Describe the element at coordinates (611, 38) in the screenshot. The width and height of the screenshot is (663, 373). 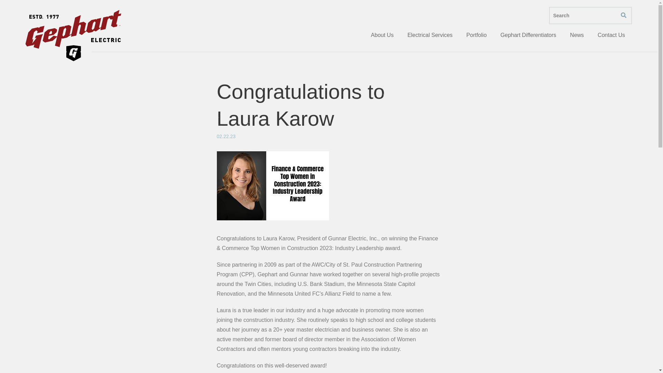
I see `Contact Us` at that location.